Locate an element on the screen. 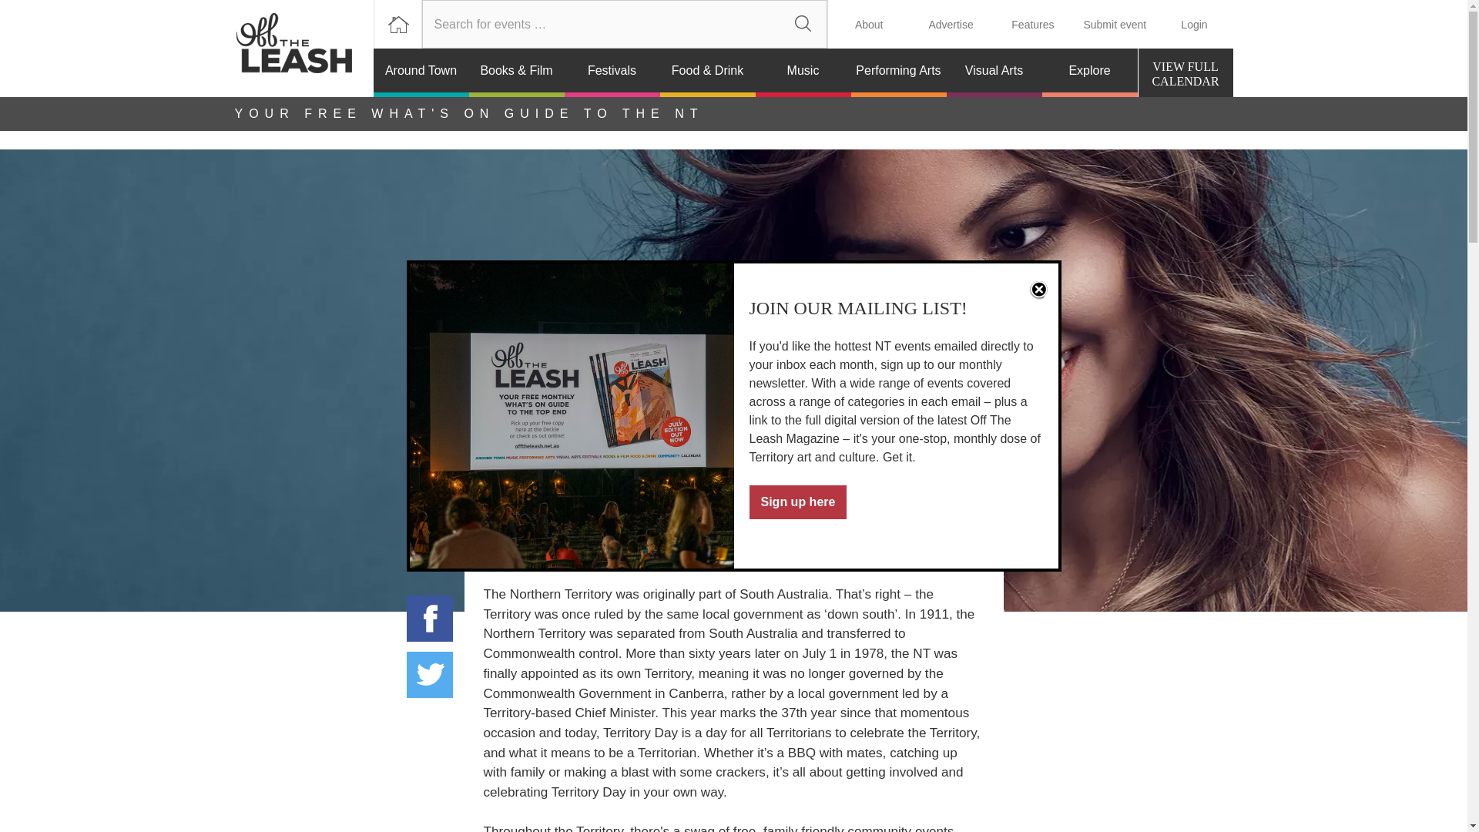 This screenshot has width=1479, height=832. Search is located at coordinates (1089, 72).